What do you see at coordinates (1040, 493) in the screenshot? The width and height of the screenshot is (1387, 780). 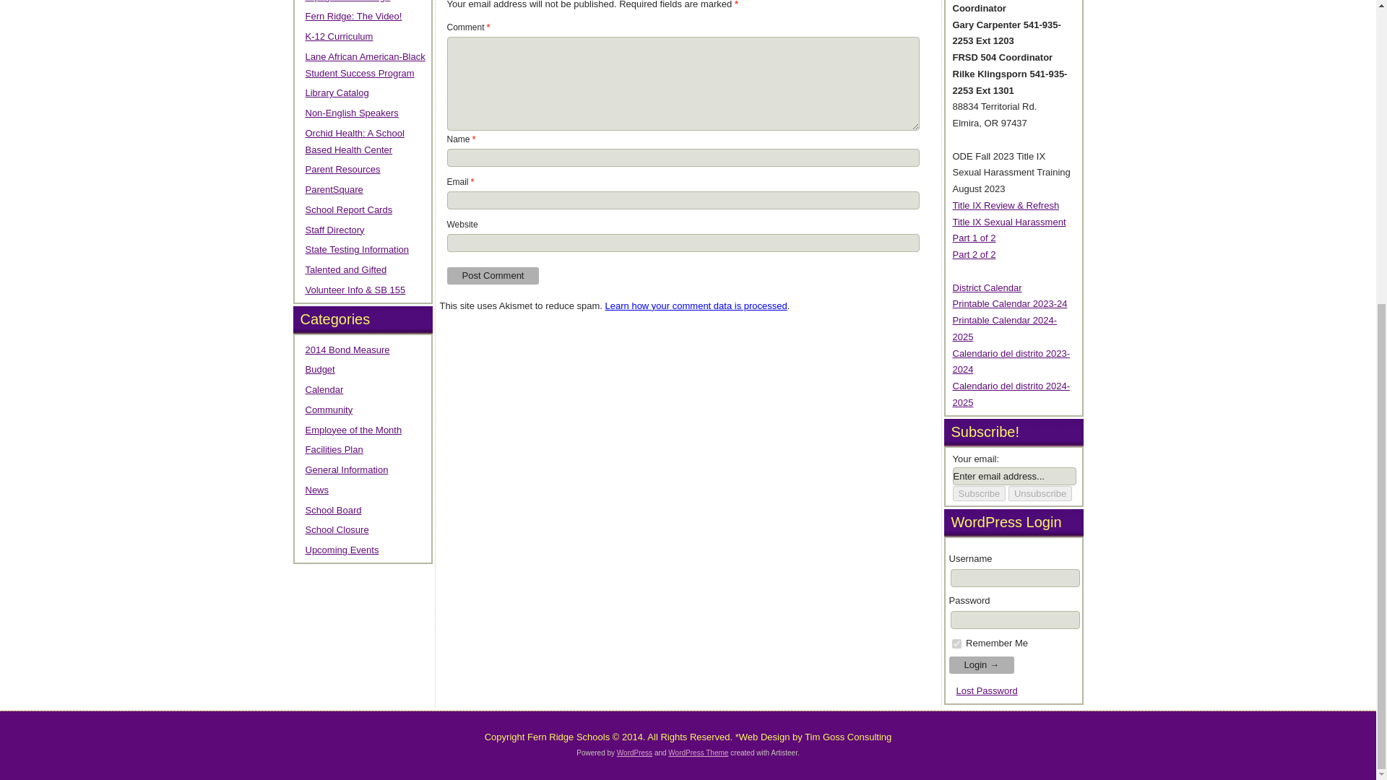 I see `Unsubscribe` at bounding box center [1040, 493].